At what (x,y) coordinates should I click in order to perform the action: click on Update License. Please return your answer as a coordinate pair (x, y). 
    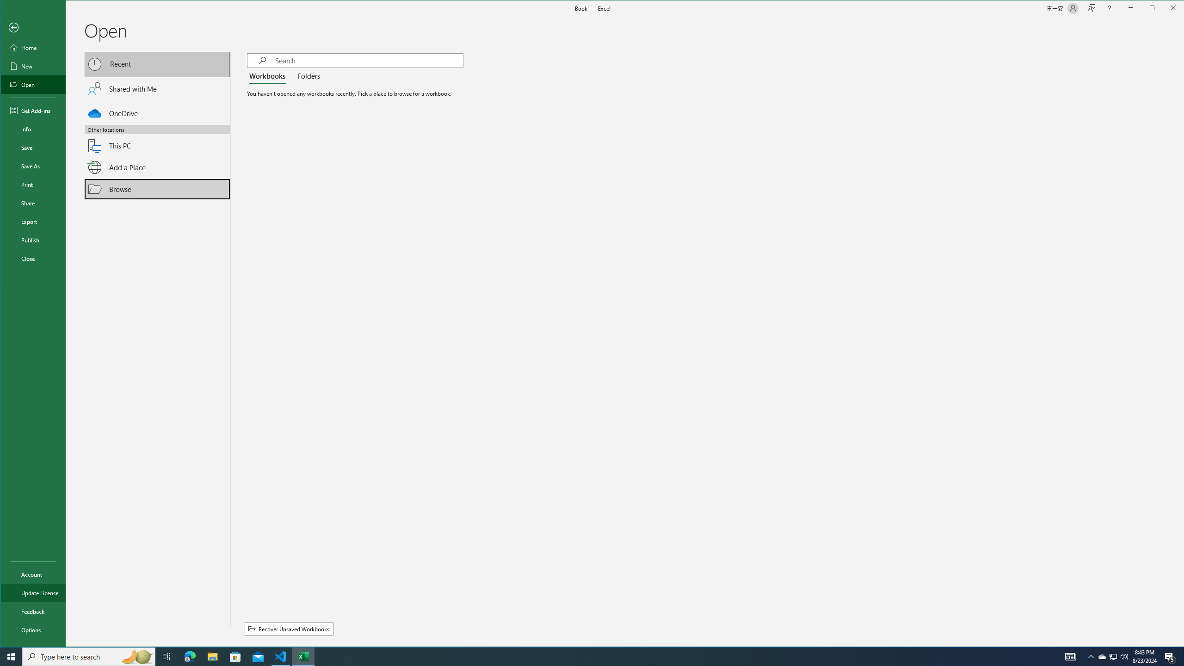
    Looking at the image, I should click on (33, 592).